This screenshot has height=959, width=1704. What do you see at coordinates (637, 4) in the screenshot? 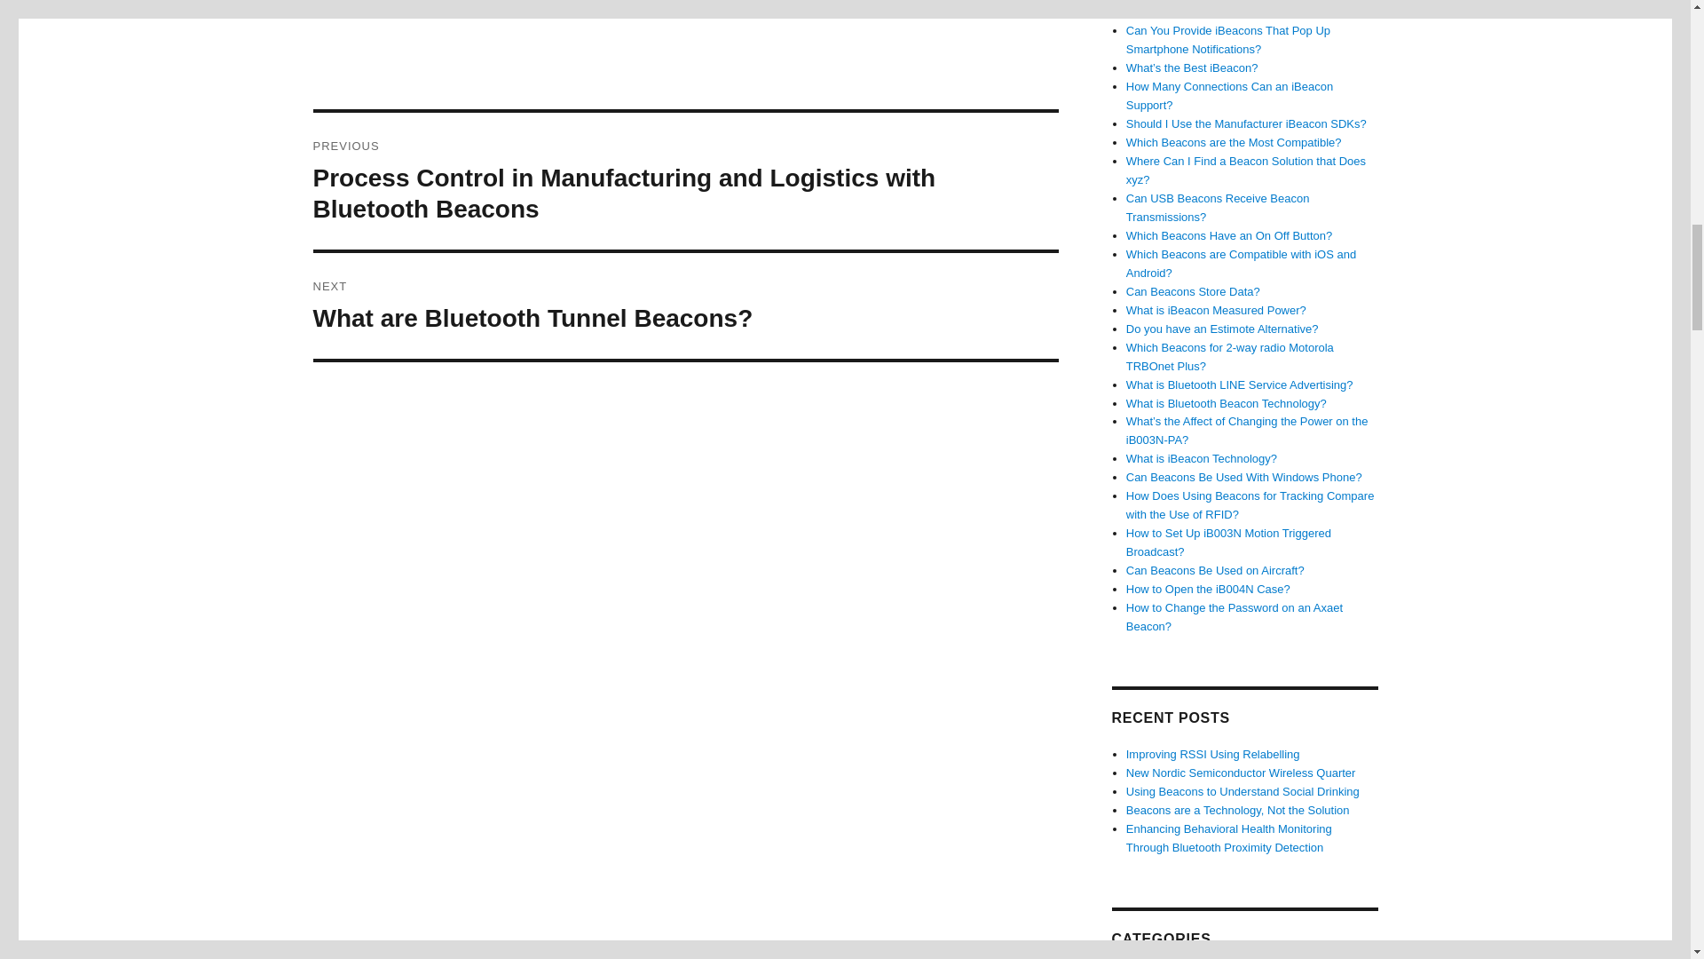
I see `System for Searching Factory Stock` at bounding box center [637, 4].